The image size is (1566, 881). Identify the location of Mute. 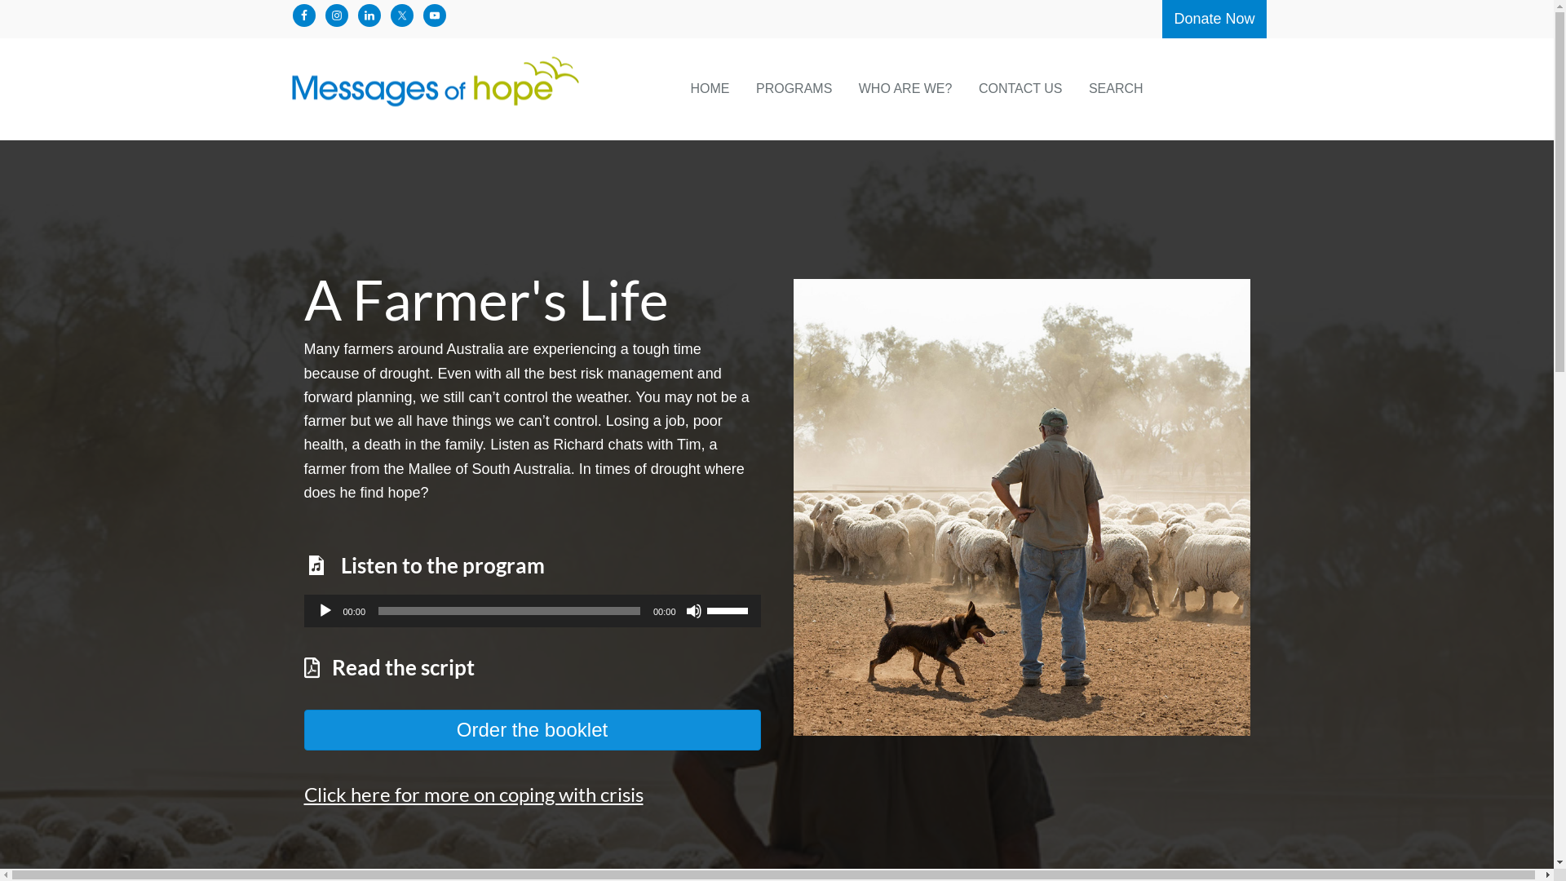
(693, 610).